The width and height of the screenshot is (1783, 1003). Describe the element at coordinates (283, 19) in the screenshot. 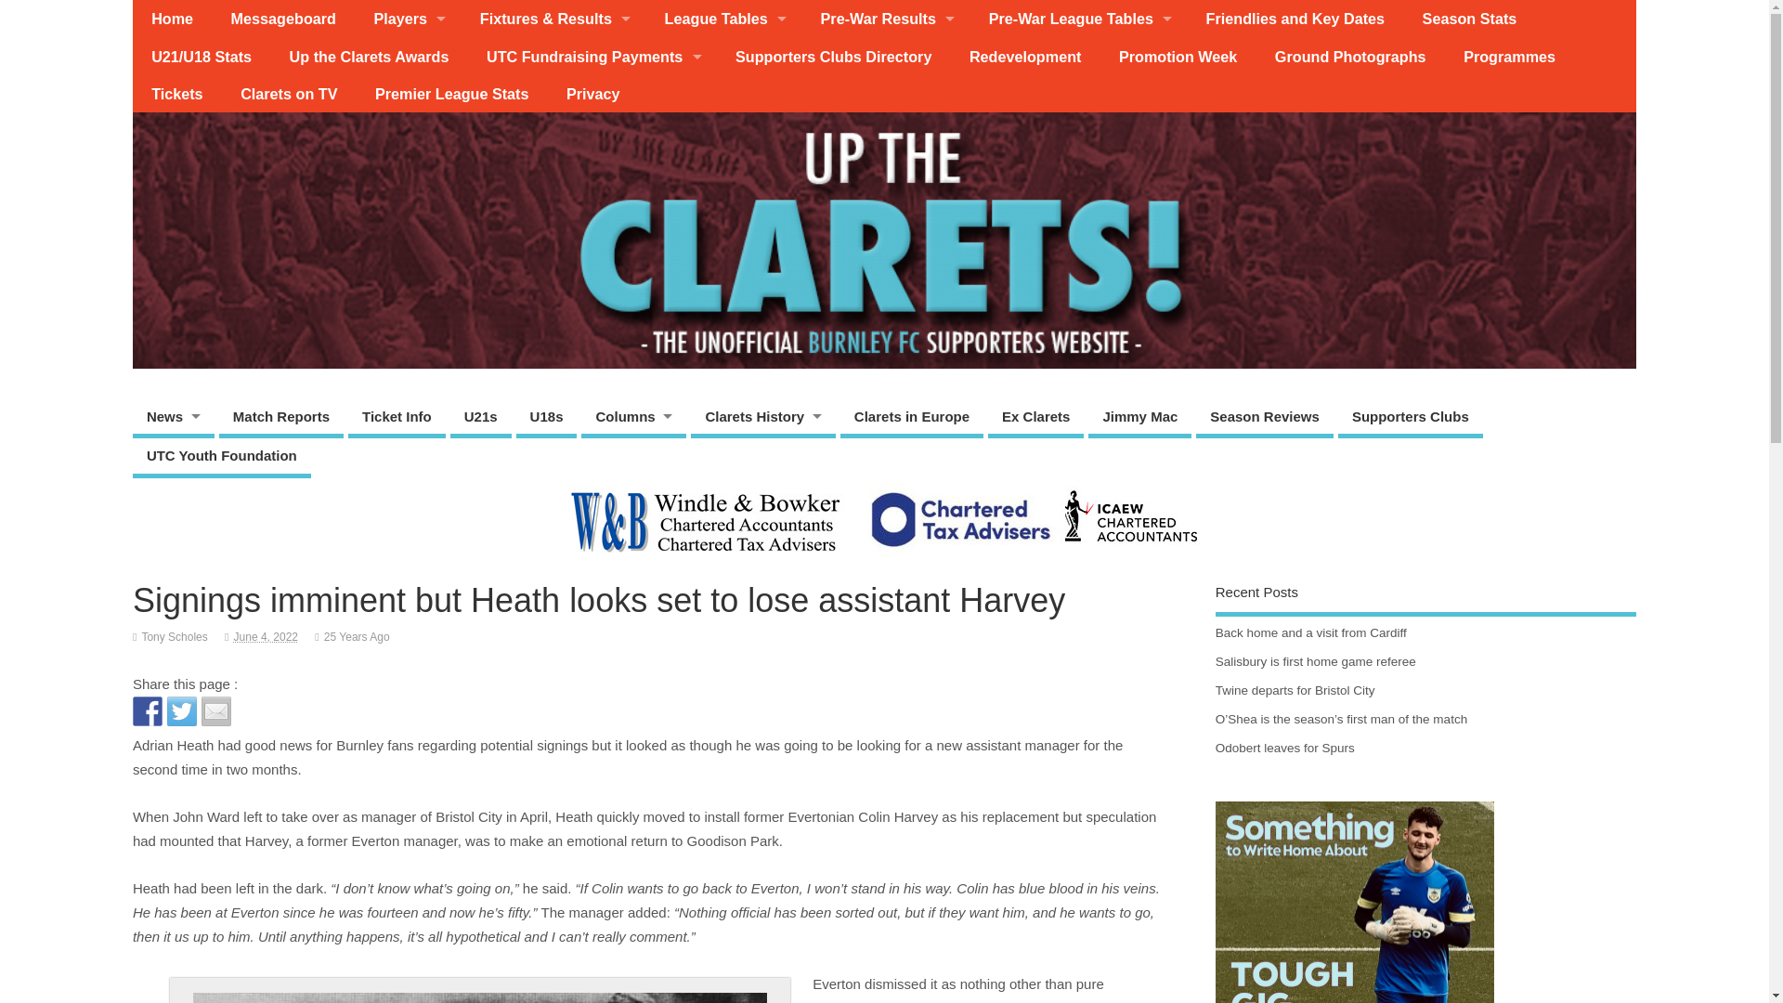

I see `Messageboard` at that location.